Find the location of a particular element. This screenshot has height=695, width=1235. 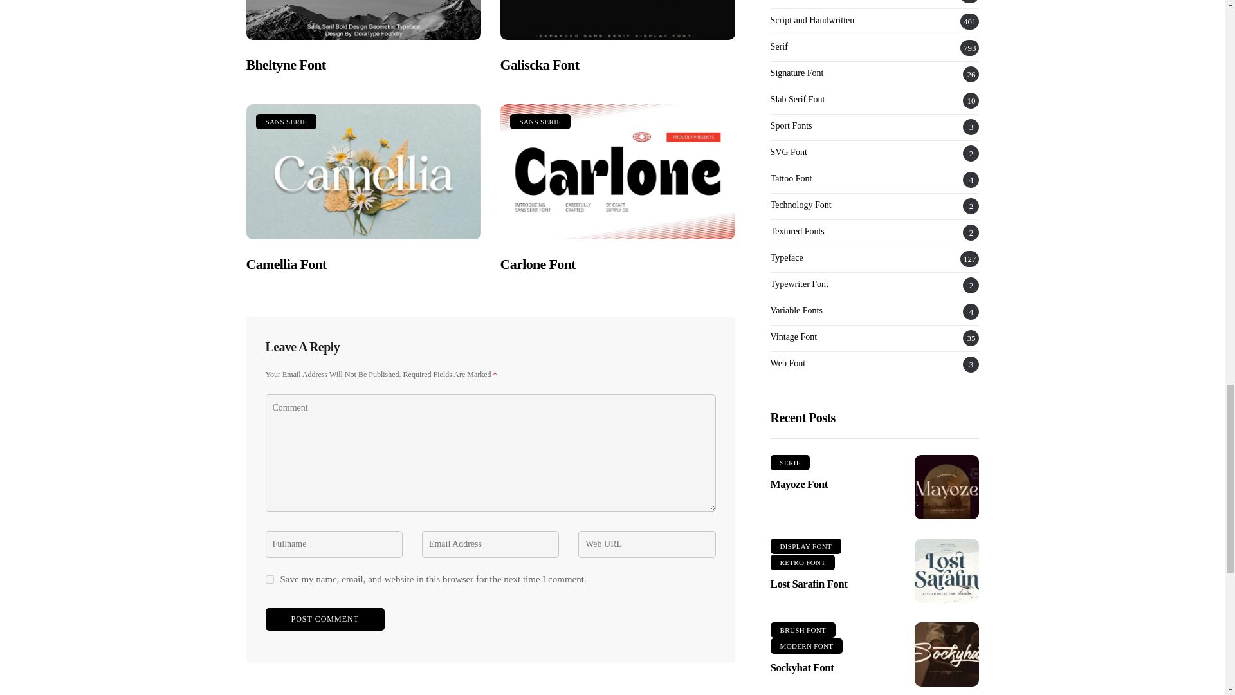

Lost Sarafin Font is located at coordinates (947, 571).